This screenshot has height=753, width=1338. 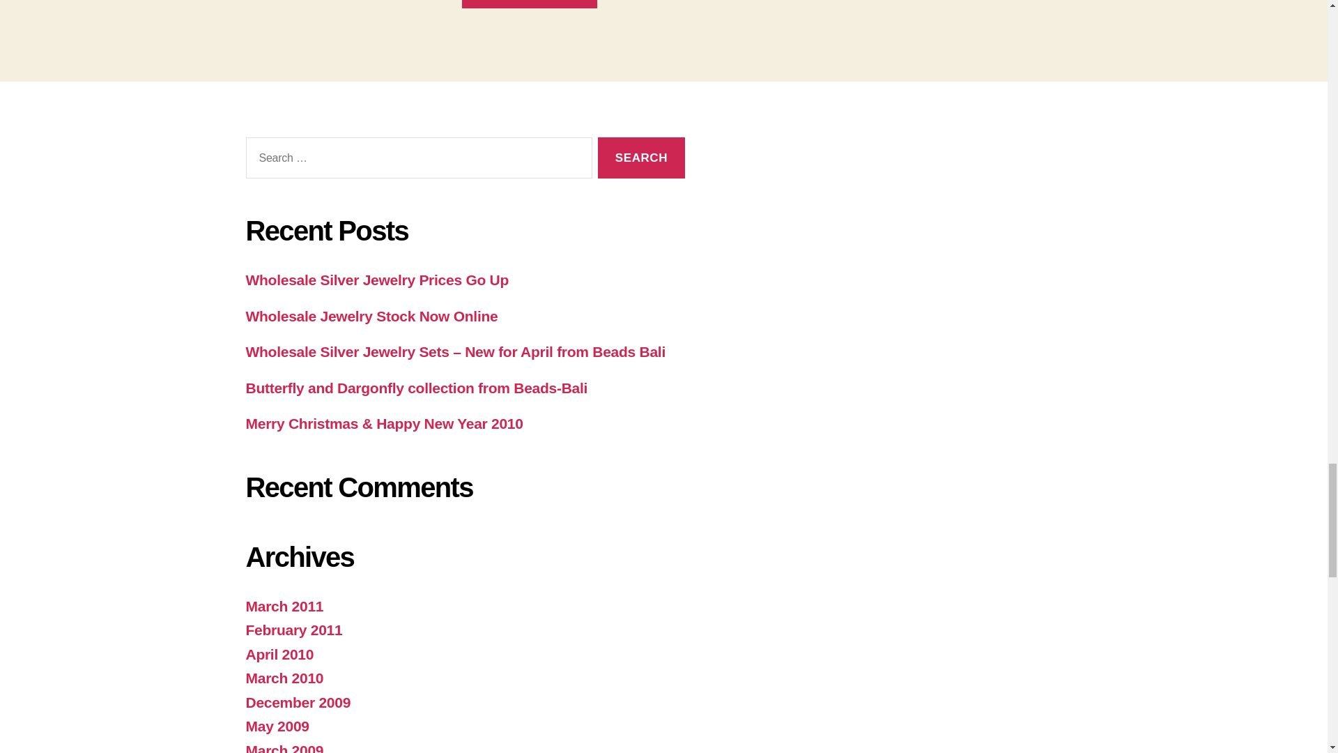 What do you see at coordinates (529, 4) in the screenshot?
I see `Post Comment` at bounding box center [529, 4].